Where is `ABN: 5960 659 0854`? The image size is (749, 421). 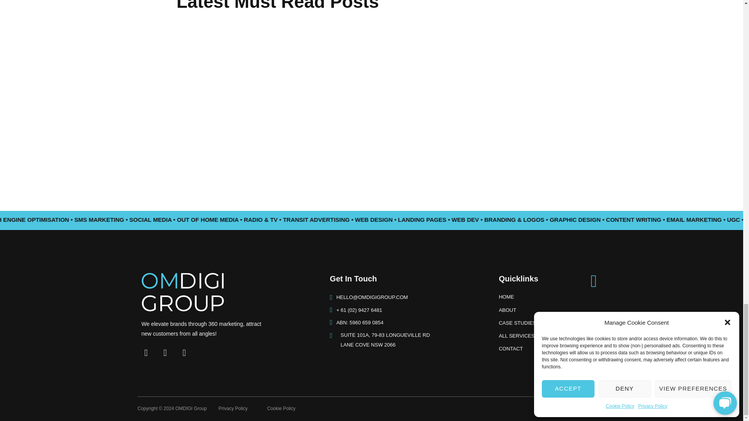
ABN: 5960 659 0854 is located at coordinates (237, 409).